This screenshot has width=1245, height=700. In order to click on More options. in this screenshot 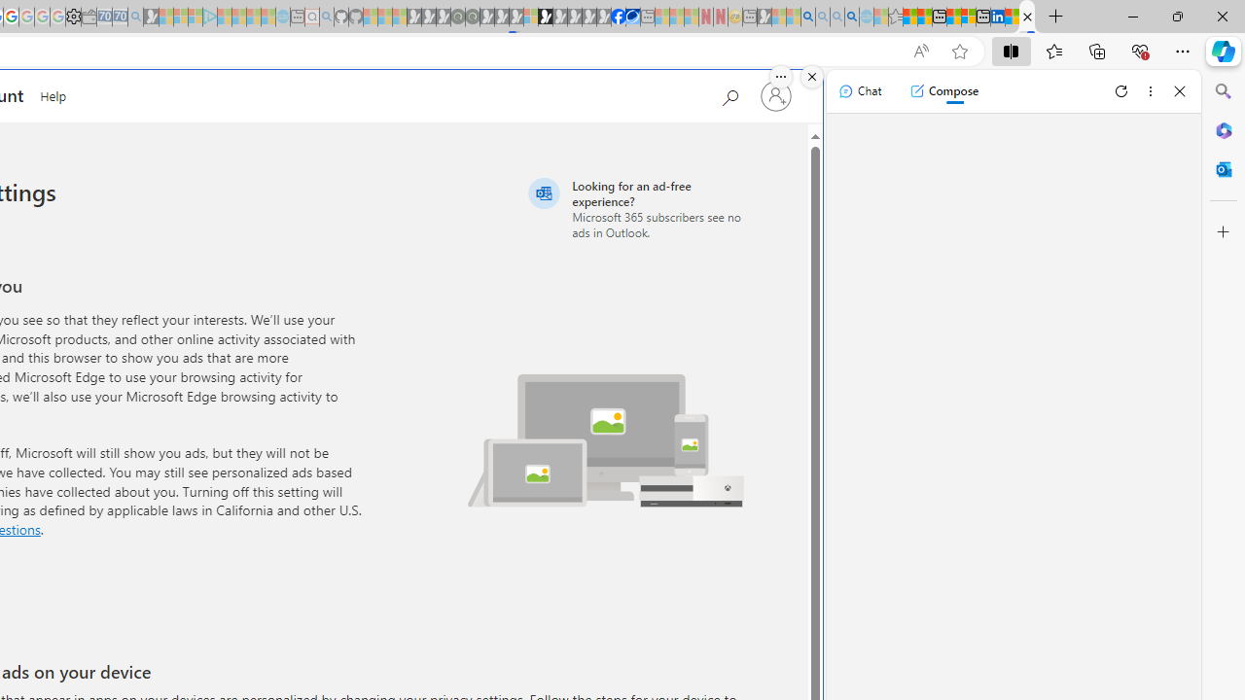, I will do `click(781, 77)`.